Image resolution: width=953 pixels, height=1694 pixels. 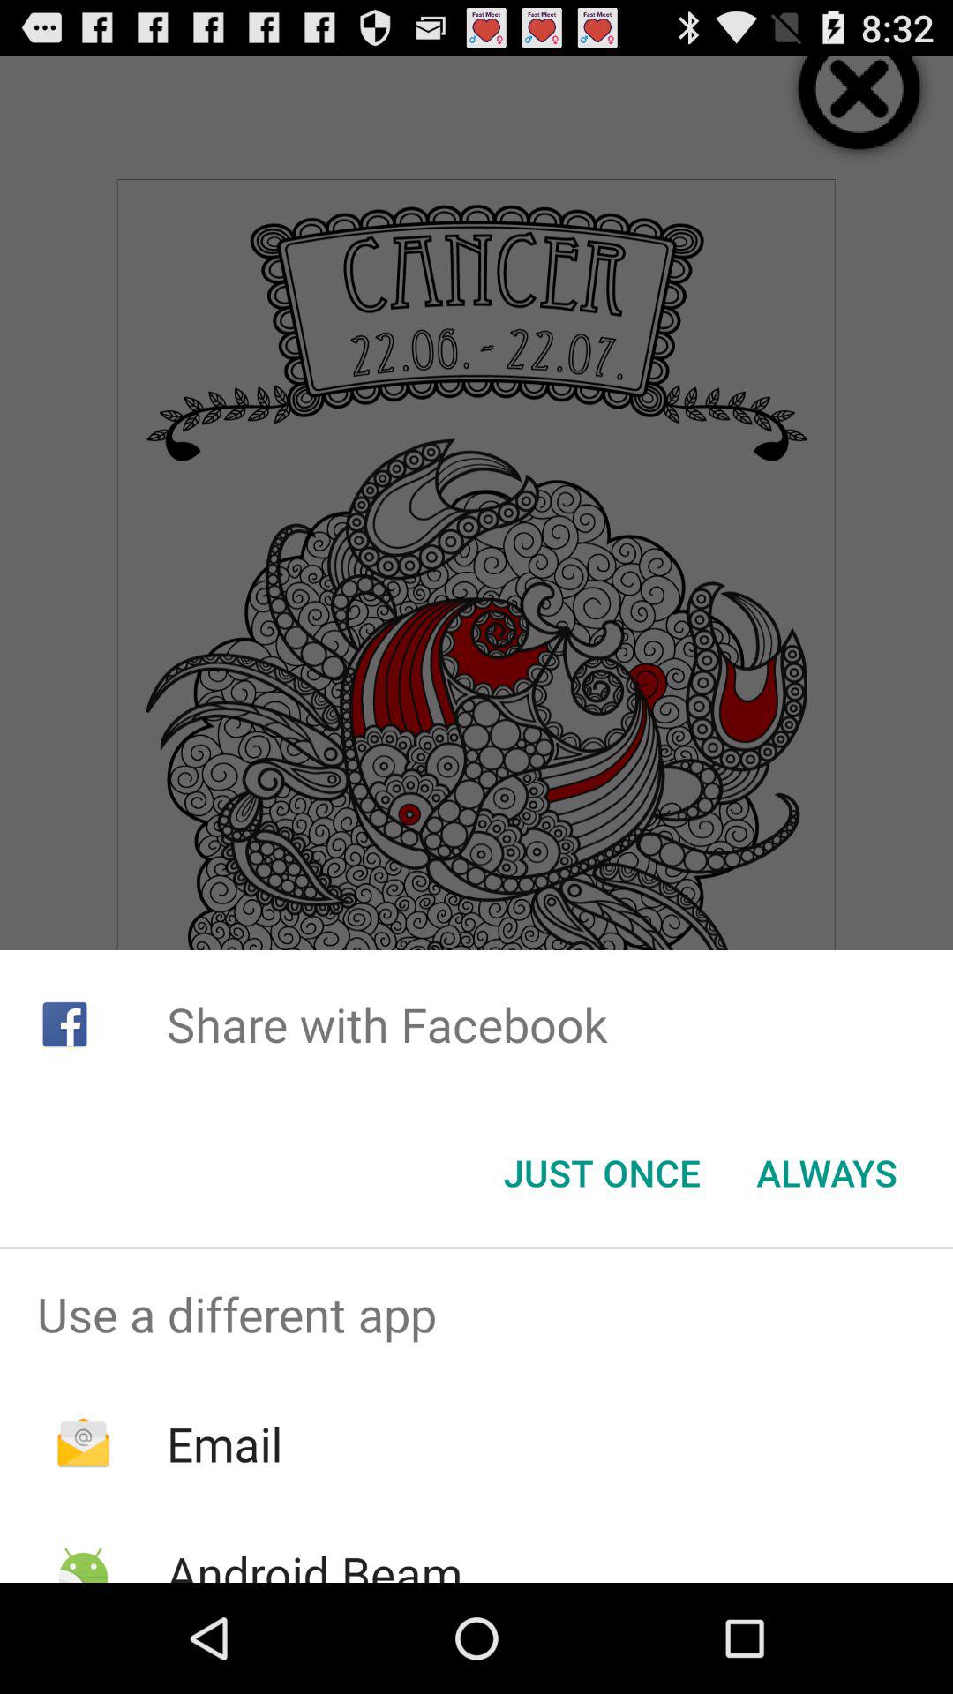 I want to click on scroll until android beam, so click(x=314, y=1562).